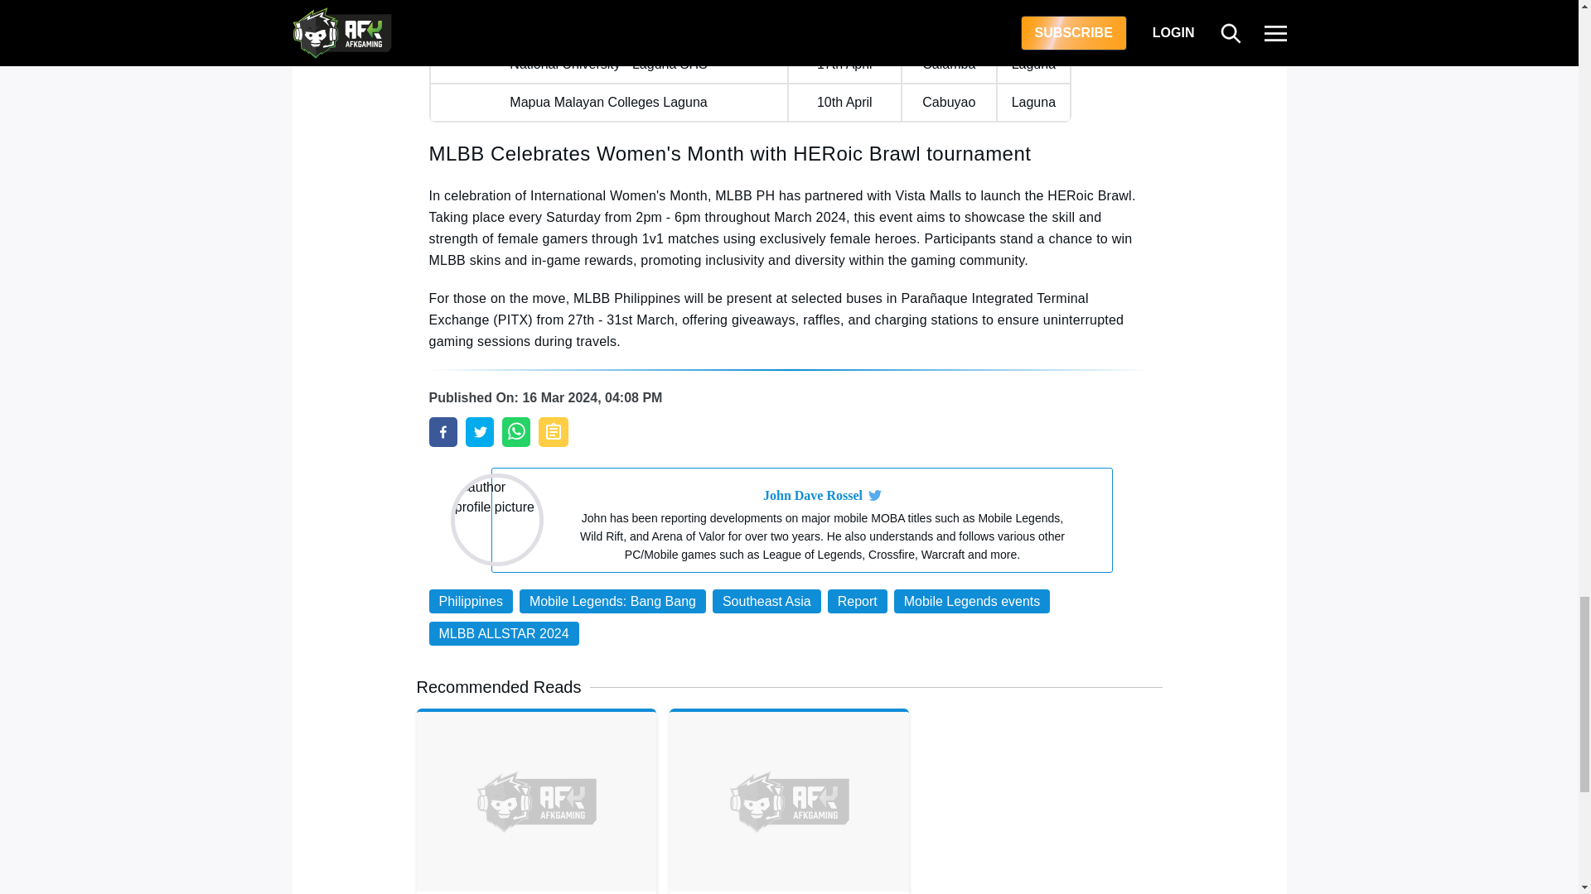 The image size is (1591, 894). What do you see at coordinates (471, 601) in the screenshot?
I see `Philippines` at bounding box center [471, 601].